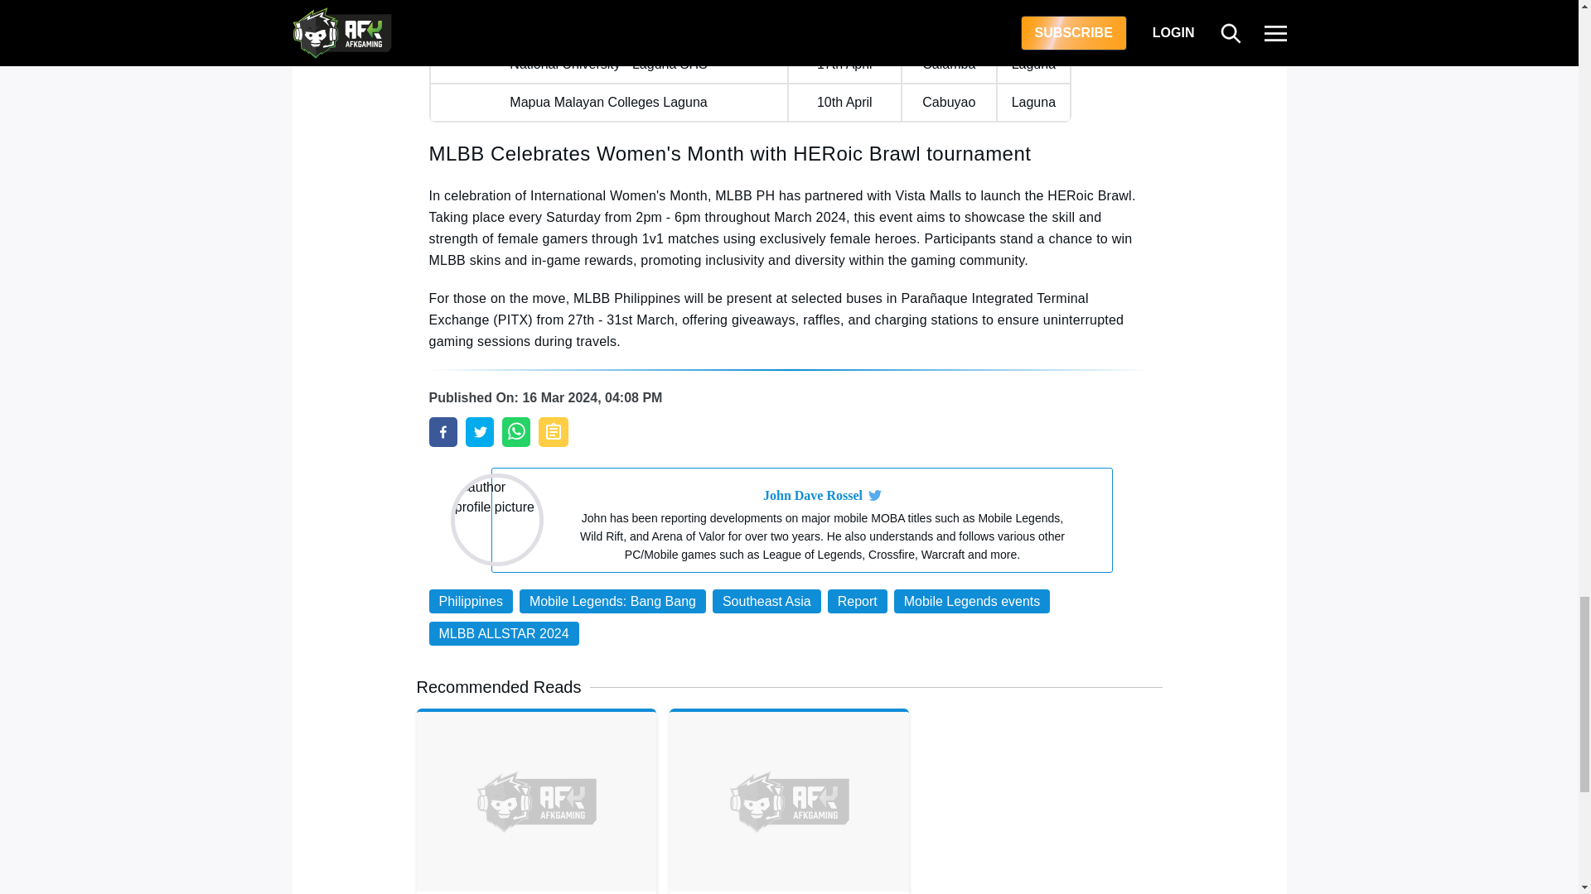 The image size is (1591, 894). What do you see at coordinates (471, 601) in the screenshot?
I see `Philippines` at bounding box center [471, 601].